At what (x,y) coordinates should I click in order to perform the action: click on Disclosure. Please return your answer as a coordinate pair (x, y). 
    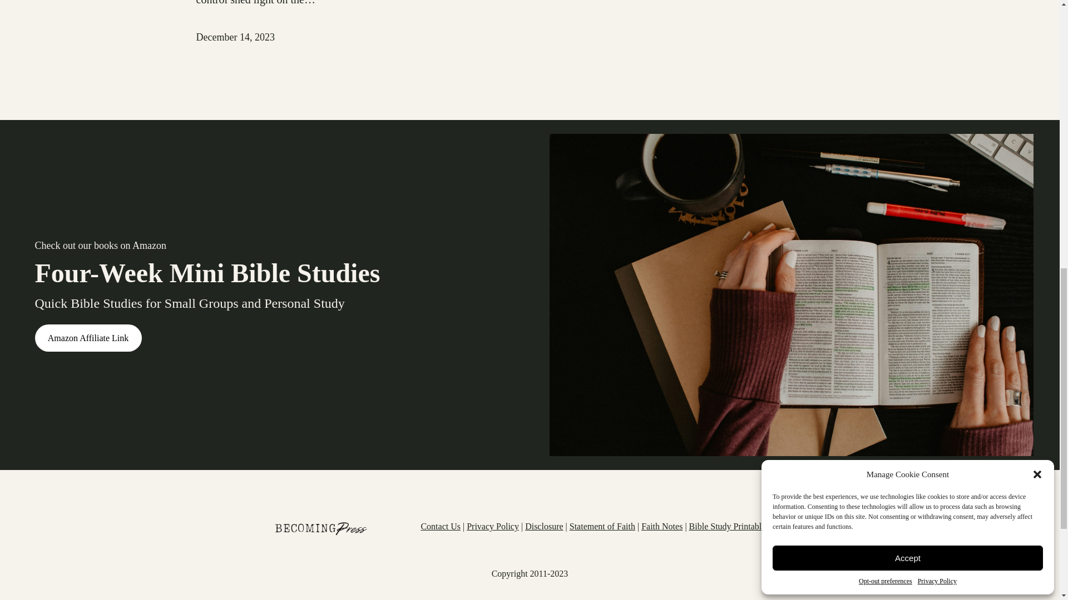
    Looking at the image, I should click on (544, 526).